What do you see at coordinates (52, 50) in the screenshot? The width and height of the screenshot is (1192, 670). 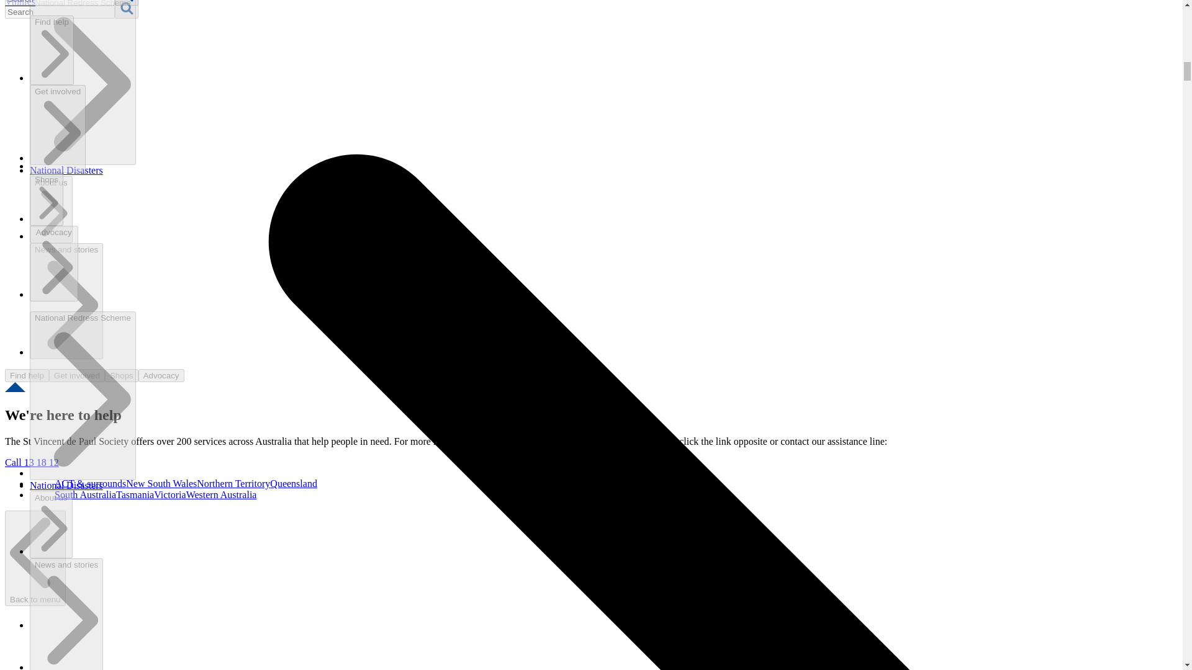 I see `Find help` at bounding box center [52, 50].